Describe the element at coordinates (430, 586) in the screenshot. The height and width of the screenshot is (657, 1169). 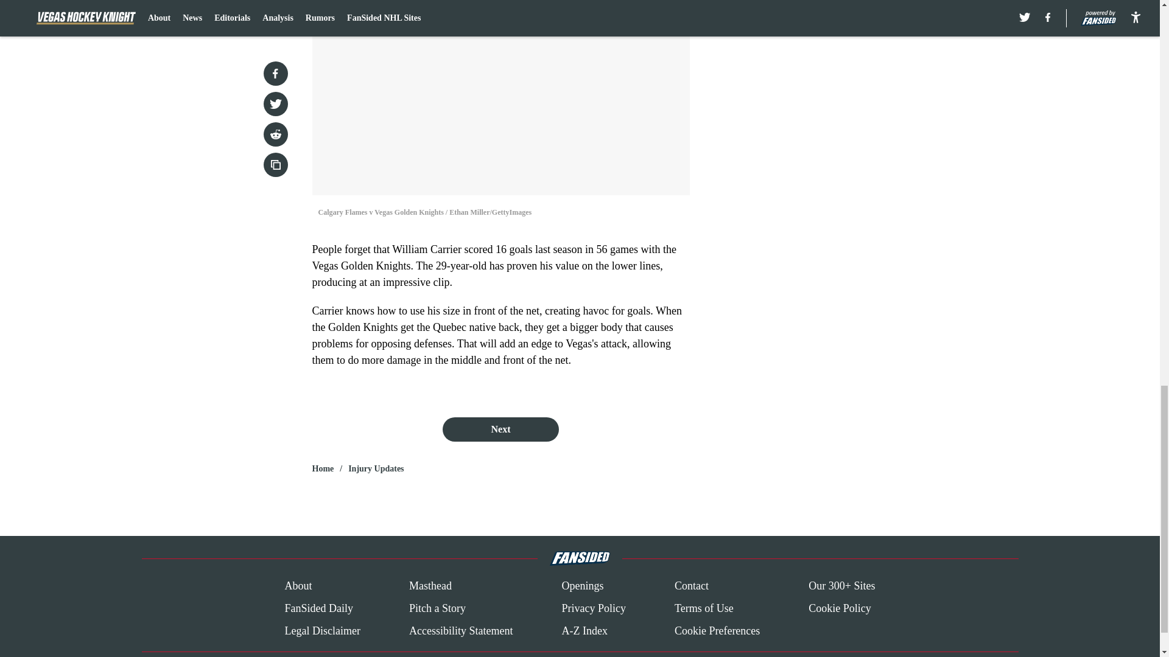
I see `Masthead` at that location.